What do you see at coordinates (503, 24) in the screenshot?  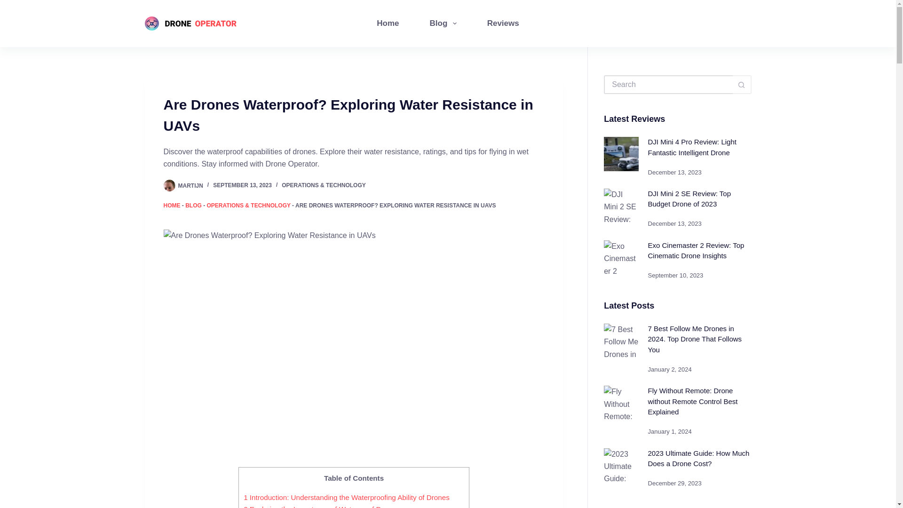 I see `Reviews` at bounding box center [503, 24].